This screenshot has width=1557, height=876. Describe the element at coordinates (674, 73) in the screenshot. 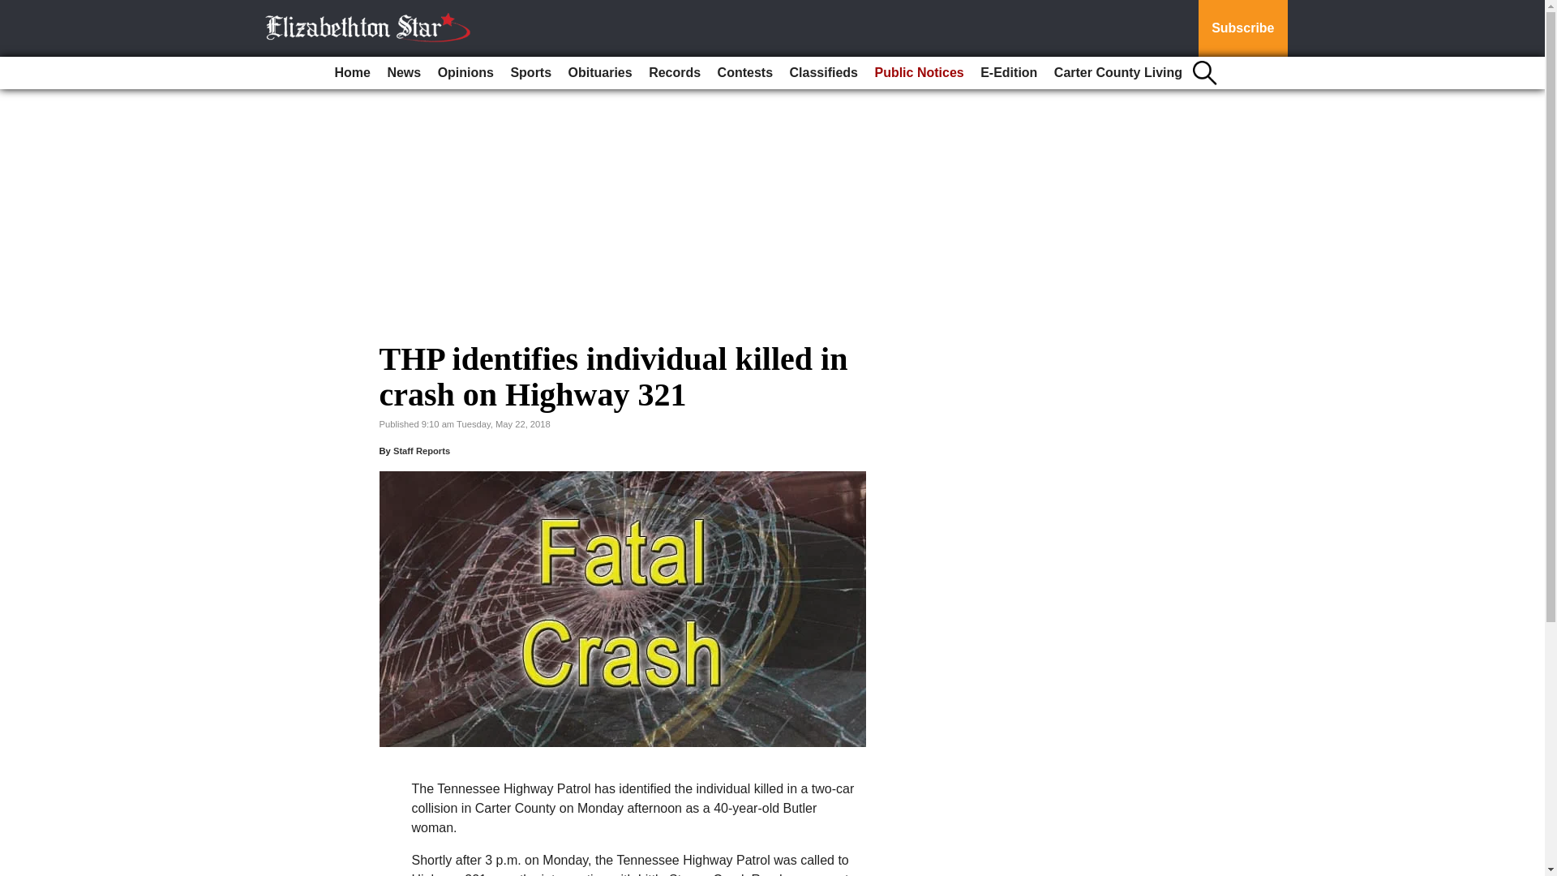

I see `Records` at that location.